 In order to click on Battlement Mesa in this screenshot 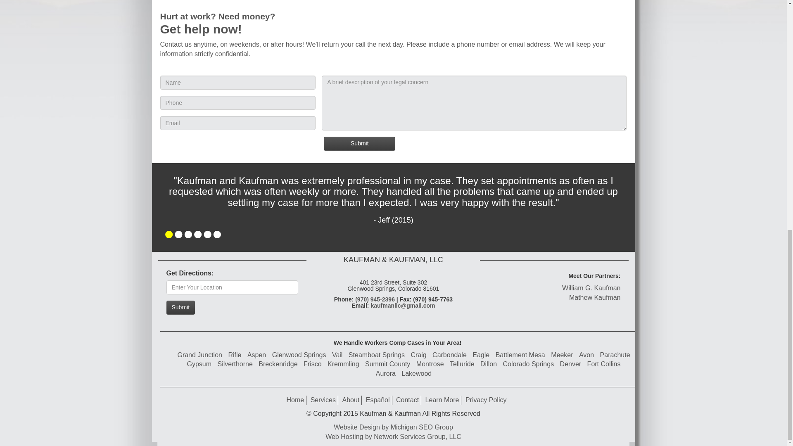, I will do `click(520, 355)`.